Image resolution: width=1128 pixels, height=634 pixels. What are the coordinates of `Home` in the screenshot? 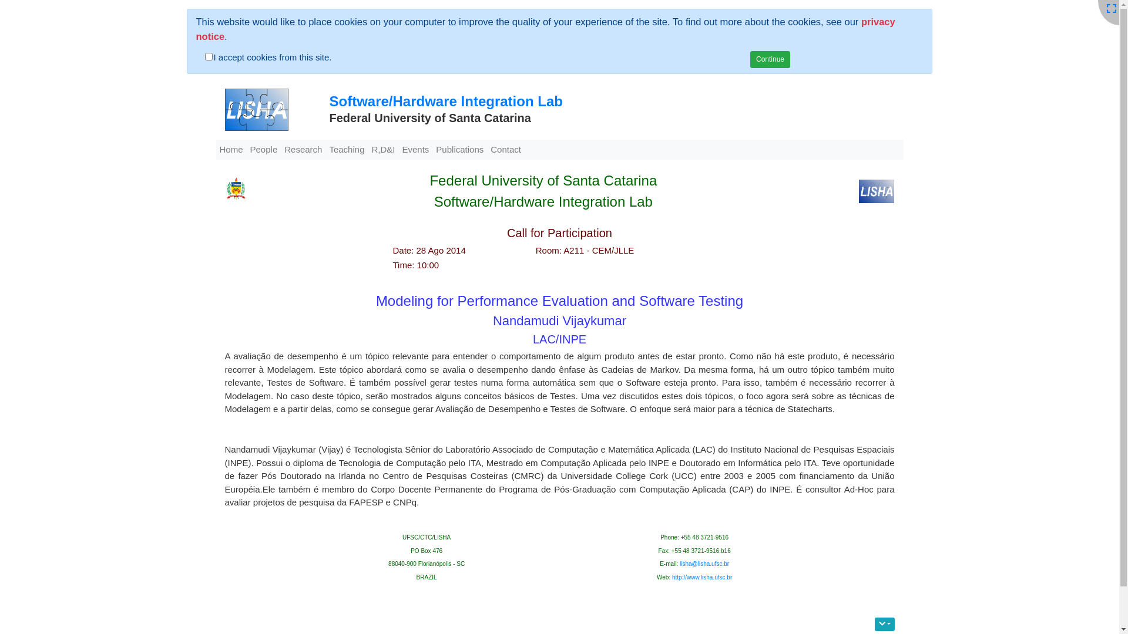 It's located at (231, 150).